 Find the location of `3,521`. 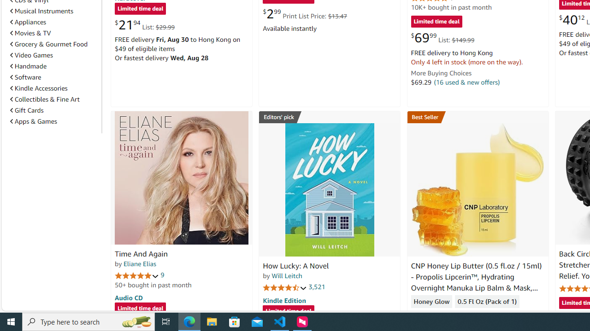

3,521 is located at coordinates (317, 287).